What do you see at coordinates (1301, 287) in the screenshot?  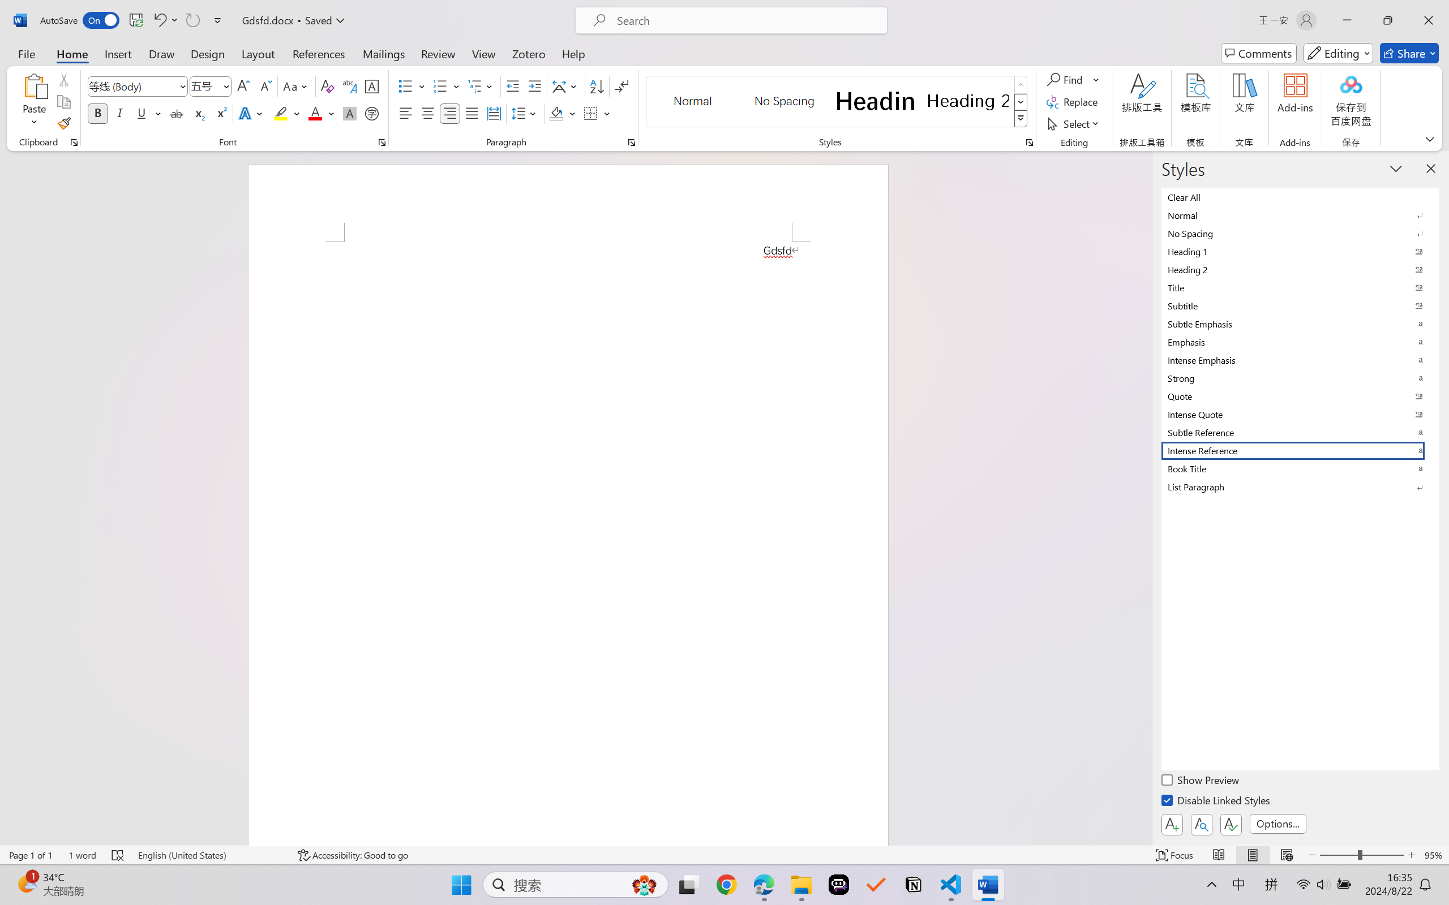 I see `Title` at bounding box center [1301, 287].